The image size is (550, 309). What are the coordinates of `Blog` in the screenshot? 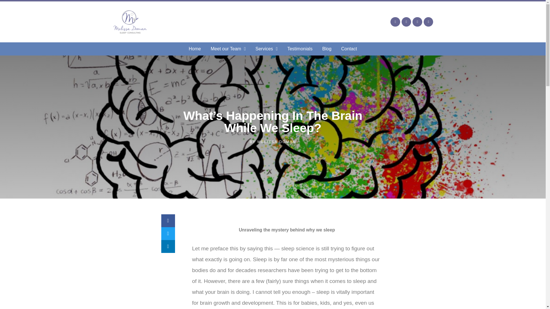 It's located at (327, 49).